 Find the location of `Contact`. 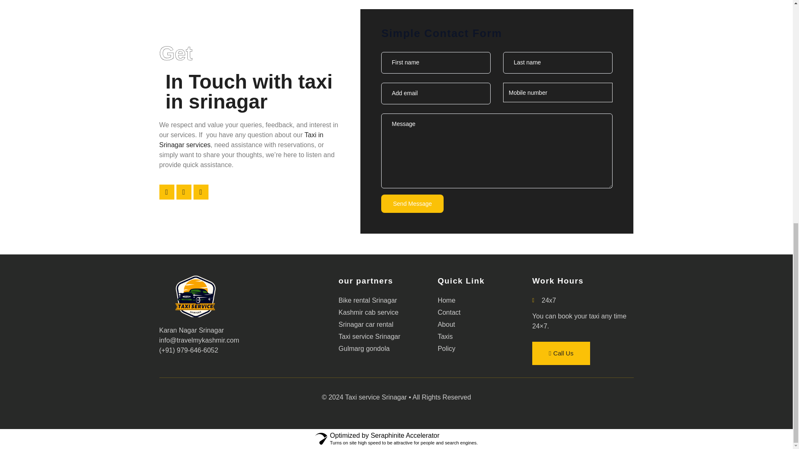

Contact is located at coordinates (485, 312).